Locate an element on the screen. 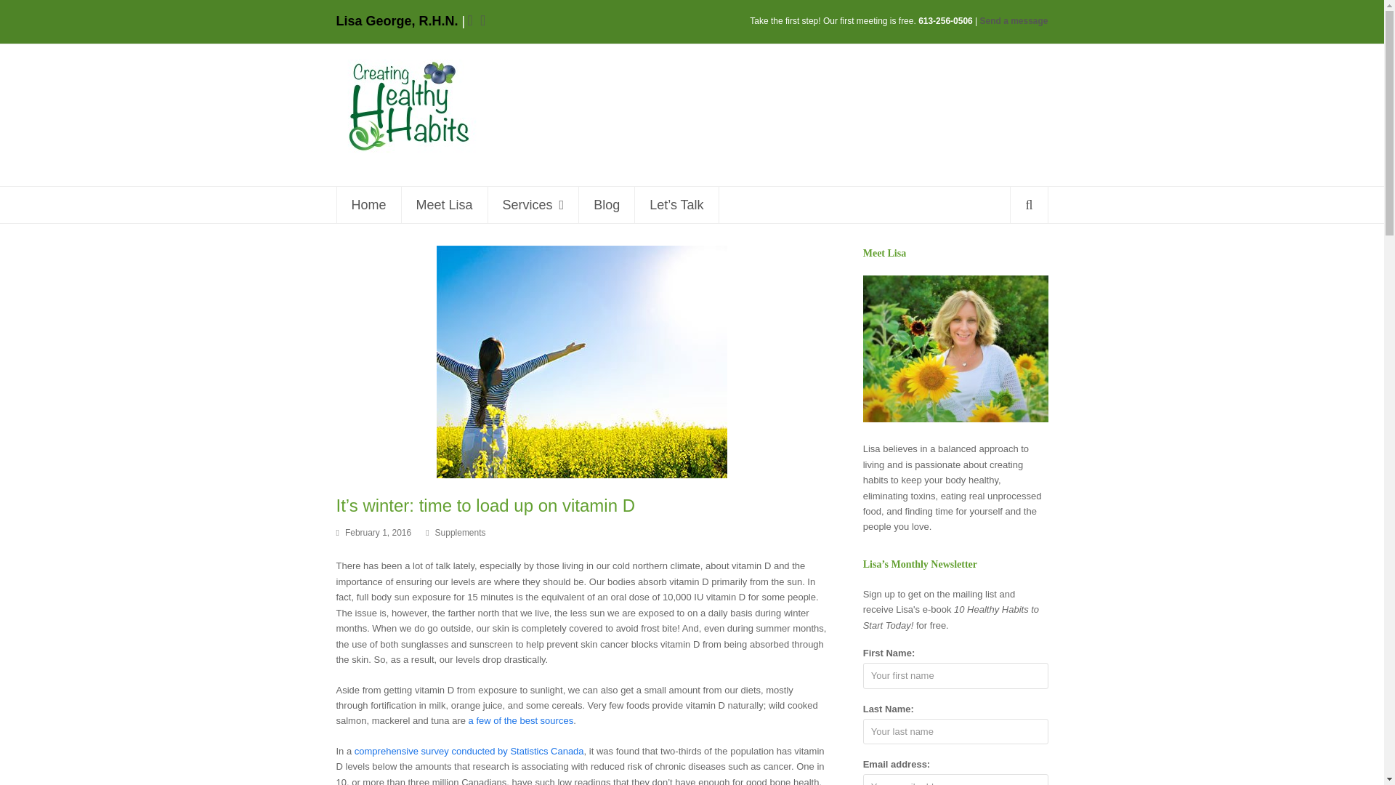 Image resolution: width=1395 pixels, height=785 pixels. Send a message is located at coordinates (1014, 20).